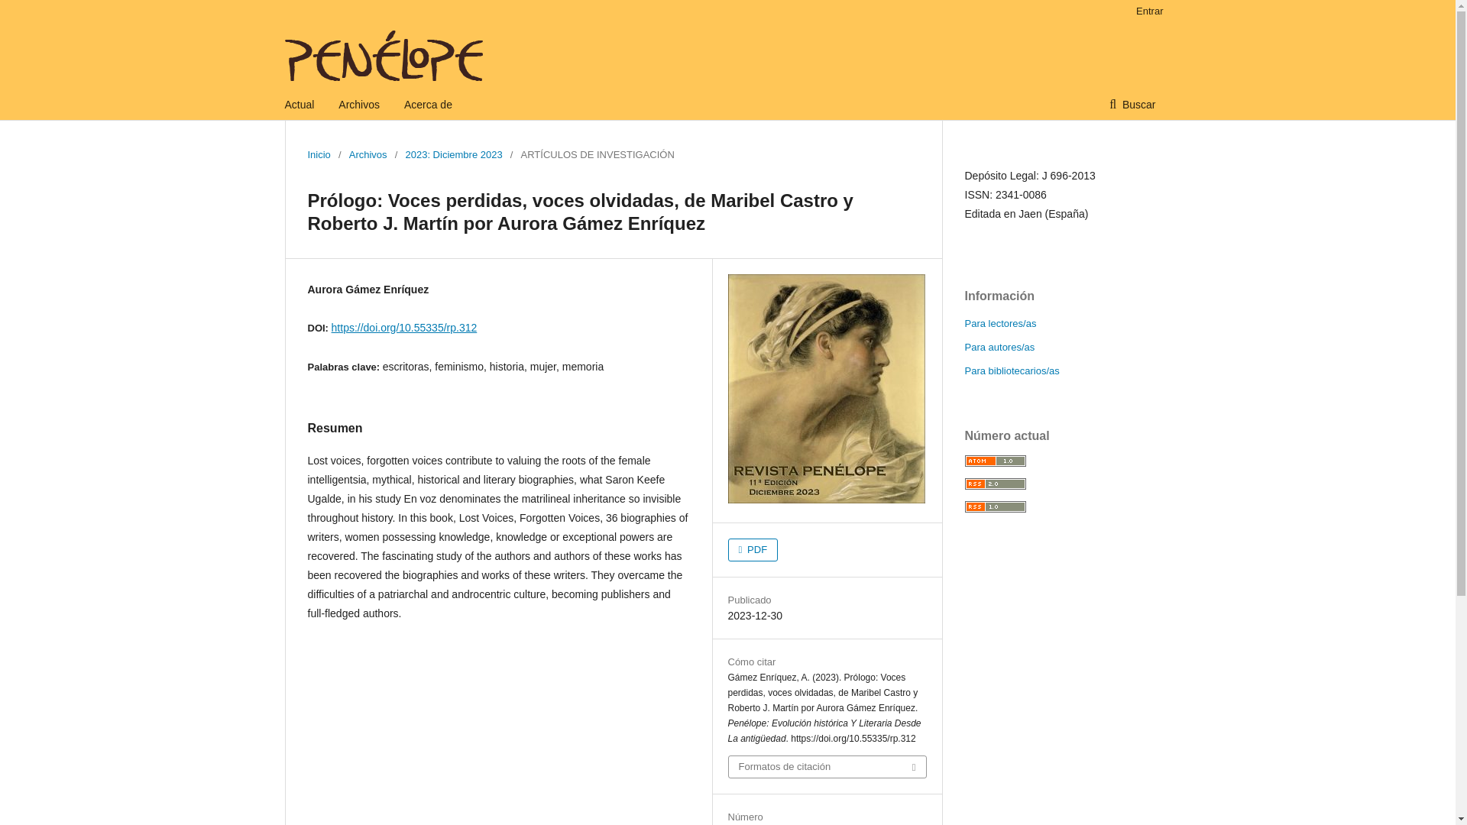 Image resolution: width=1467 pixels, height=825 pixels. I want to click on Buscar, so click(1132, 104).